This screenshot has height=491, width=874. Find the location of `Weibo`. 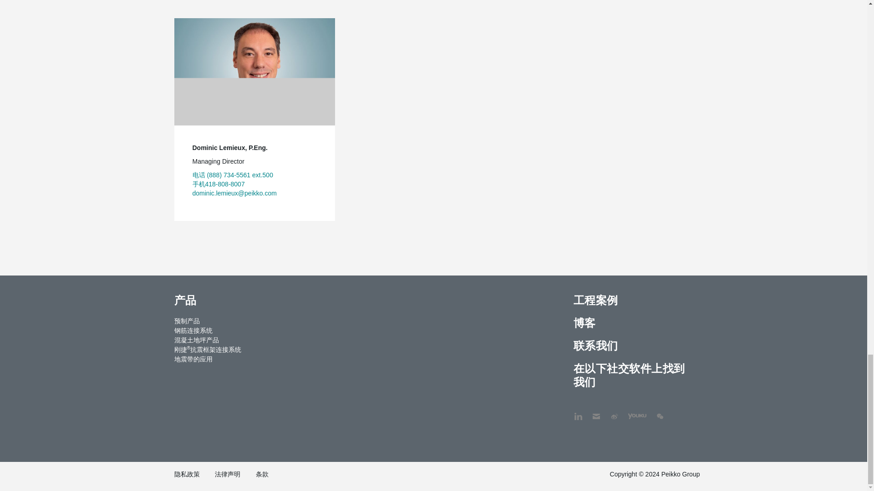

Weibo is located at coordinates (615, 412).